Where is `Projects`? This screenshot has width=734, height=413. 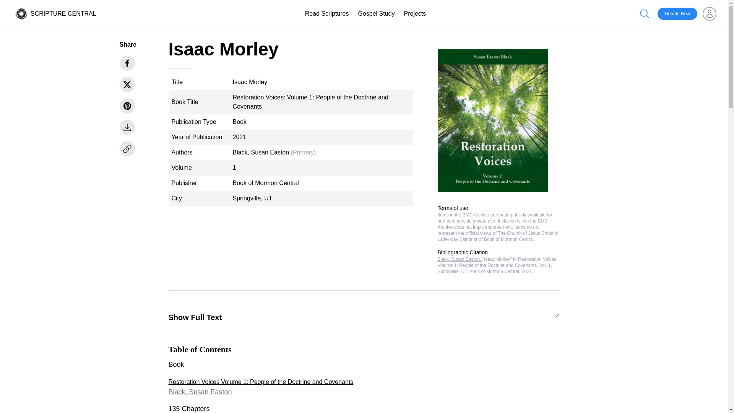 Projects is located at coordinates (414, 14).